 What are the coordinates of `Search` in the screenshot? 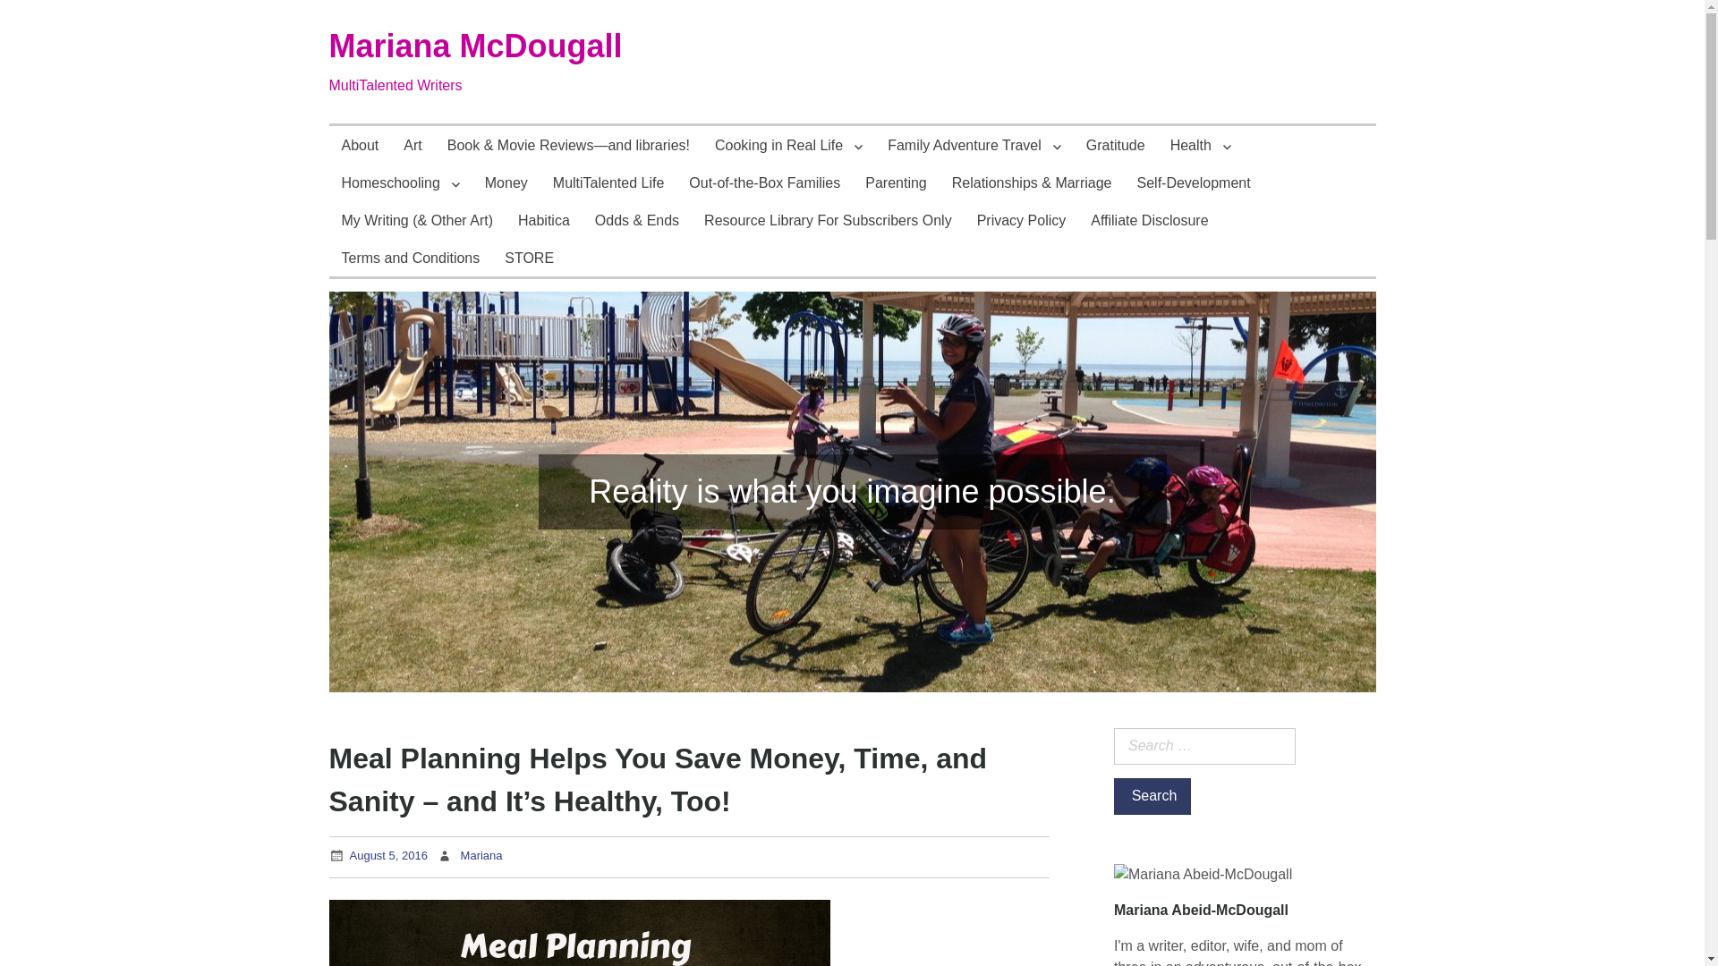 It's located at (1152, 796).